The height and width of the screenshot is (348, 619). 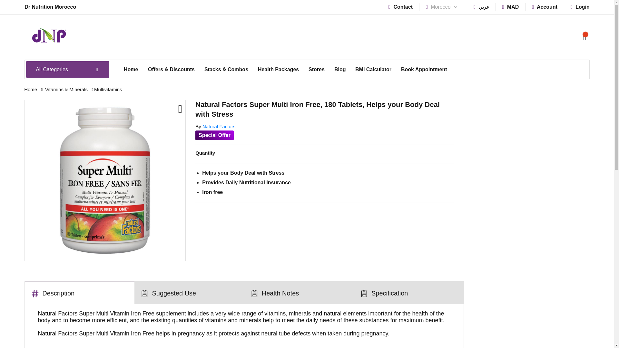 I want to click on Home, so click(x=131, y=70).